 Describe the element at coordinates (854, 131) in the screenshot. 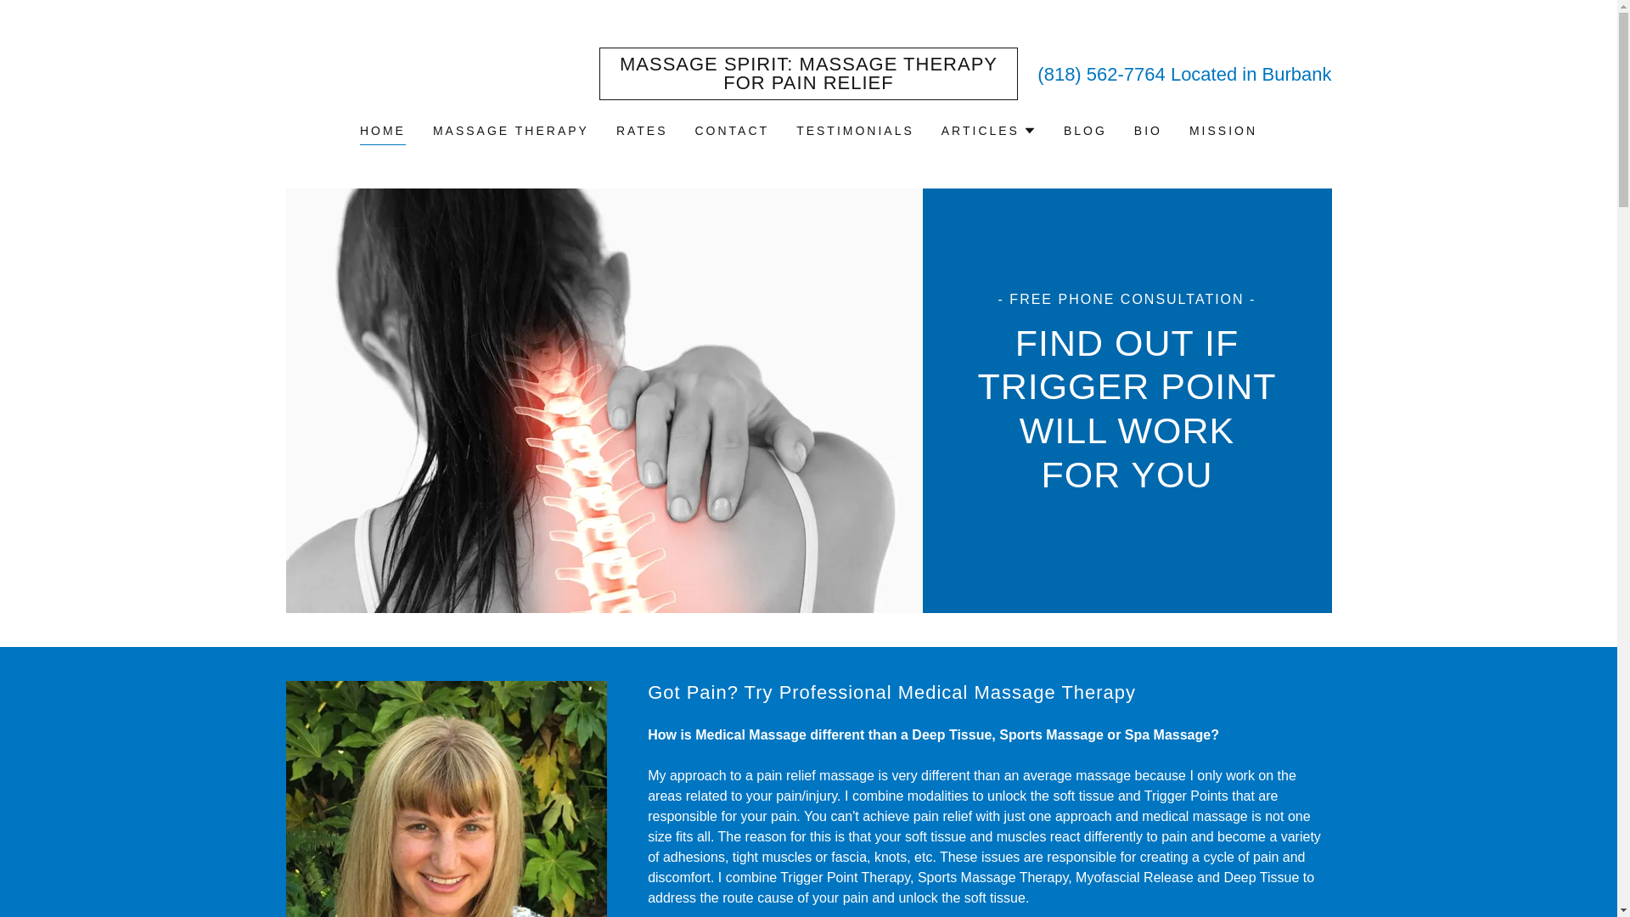

I see `TESTIMONIALS` at that location.